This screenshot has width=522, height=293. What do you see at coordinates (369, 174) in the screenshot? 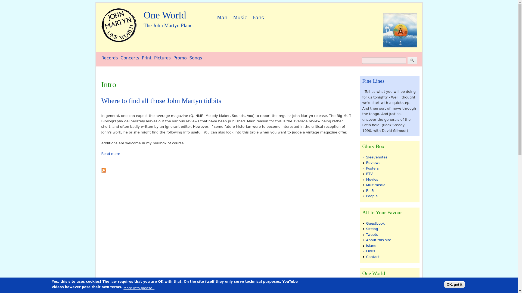
I see `RTV` at bounding box center [369, 174].